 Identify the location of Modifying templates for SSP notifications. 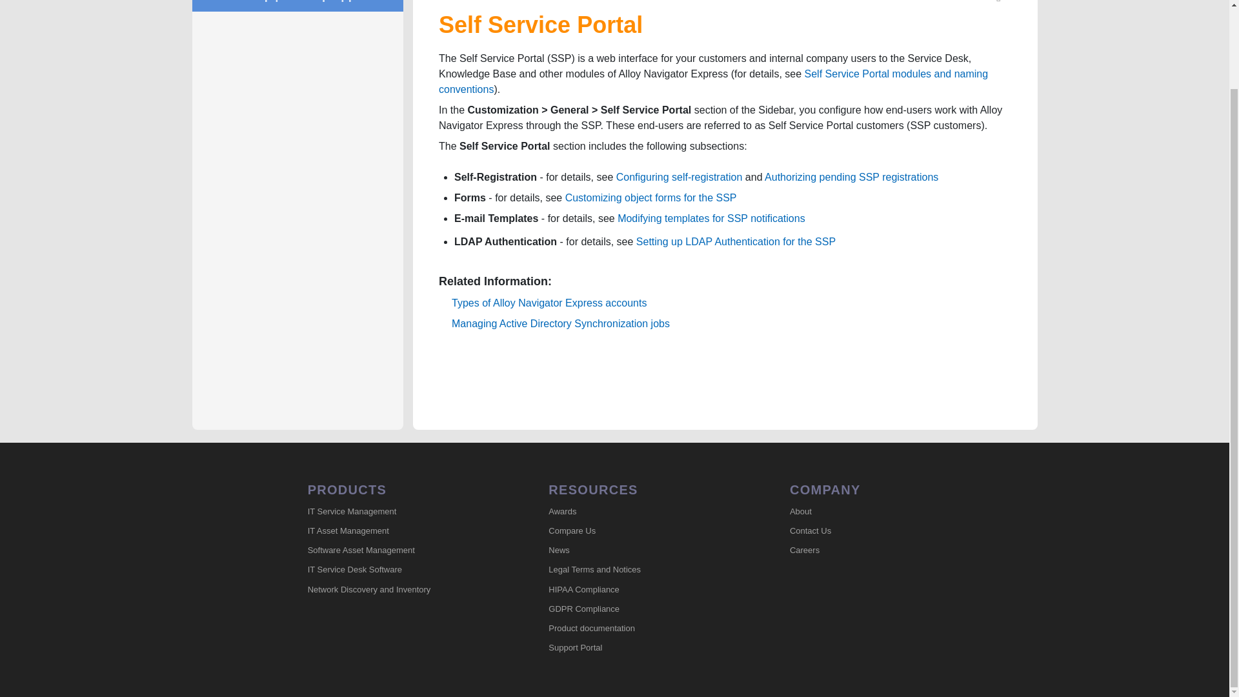
(711, 218).